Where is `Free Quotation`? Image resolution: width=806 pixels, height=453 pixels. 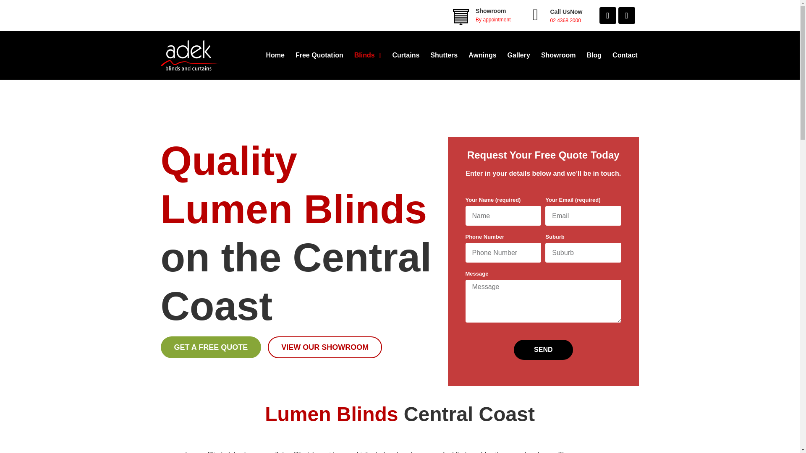 Free Quotation is located at coordinates (314, 55).